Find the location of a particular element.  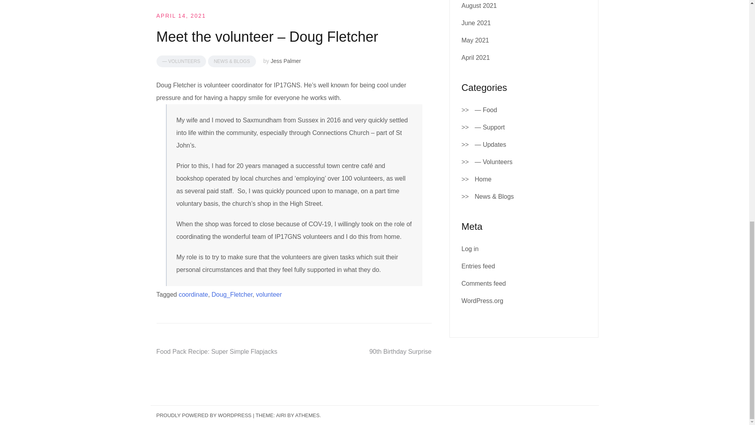

May 2021 is located at coordinates (475, 40).